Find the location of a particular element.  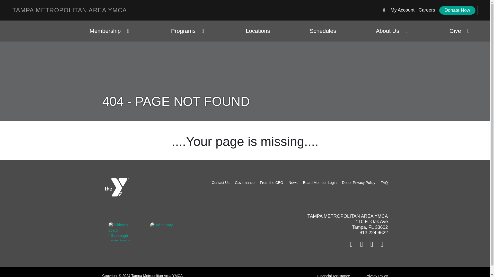

Home is located at coordinates (69, 10).